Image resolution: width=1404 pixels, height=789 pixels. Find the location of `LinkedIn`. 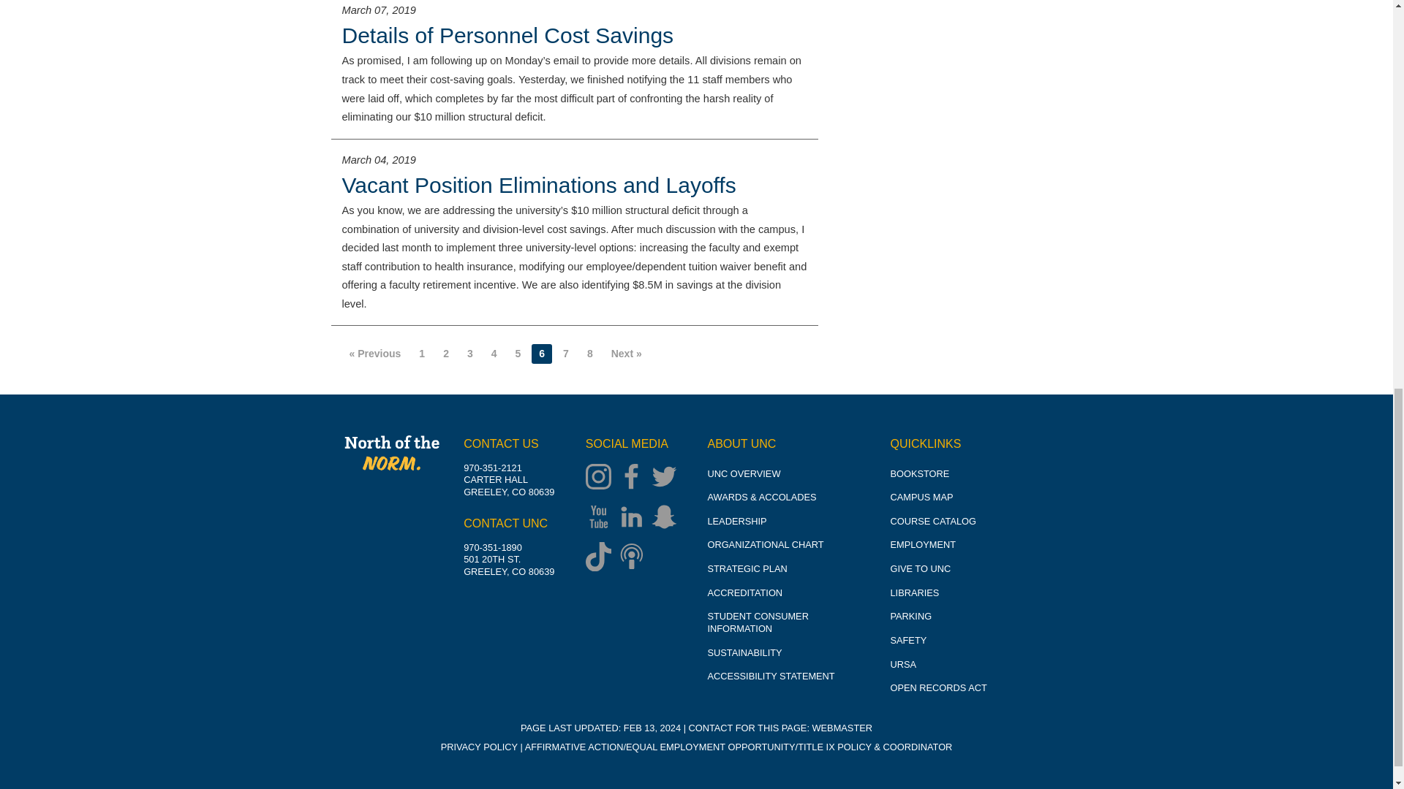

LinkedIn is located at coordinates (635, 518).